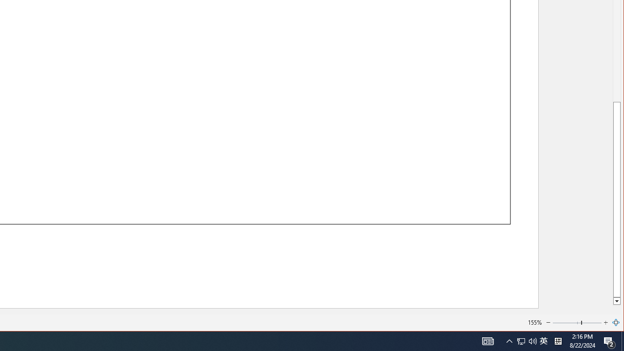 The image size is (624, 351). Describe the element at coordinates (592, 323) in the screenshot. I see `Page right` at that location.